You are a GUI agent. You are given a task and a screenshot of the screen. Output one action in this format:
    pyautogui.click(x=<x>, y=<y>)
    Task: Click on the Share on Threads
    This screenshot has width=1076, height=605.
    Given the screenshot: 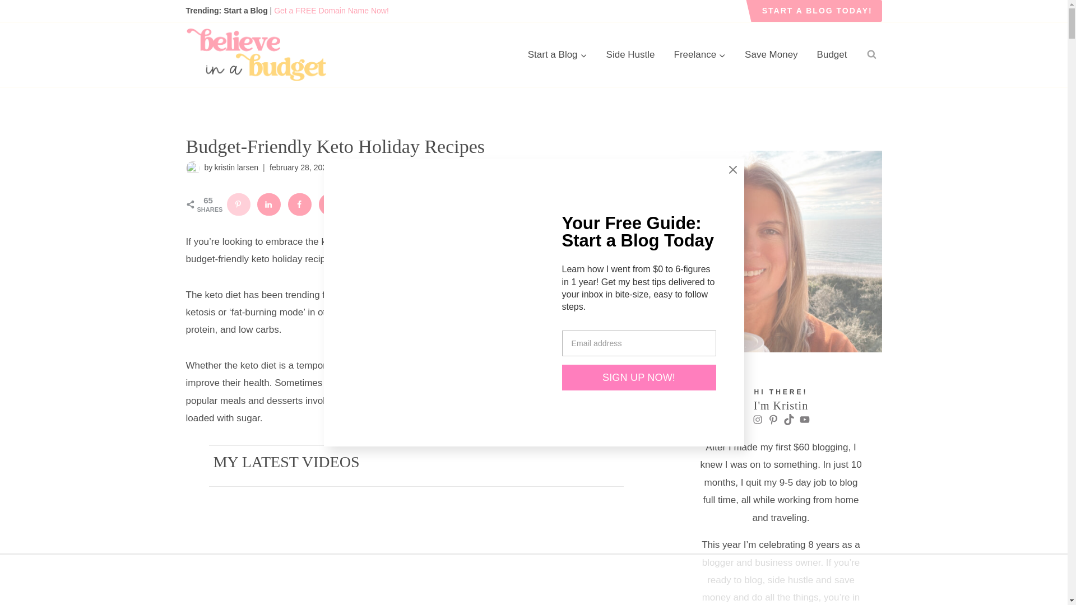 What is the action you would take?
    pyautogui.click(x=393, y=204)
    